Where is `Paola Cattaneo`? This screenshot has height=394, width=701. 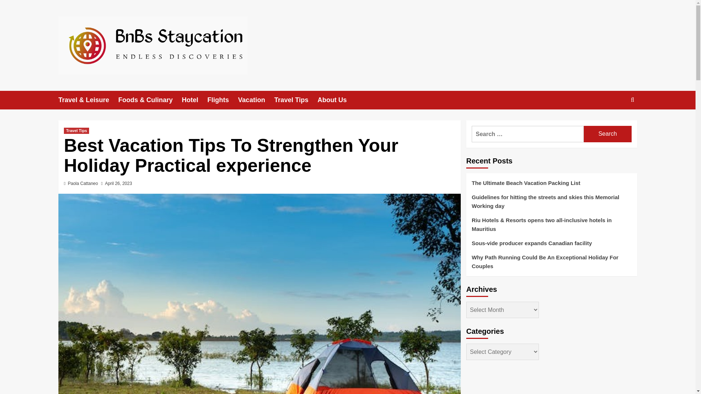 Paola Cattaneo is located at coordinates (83, 183).